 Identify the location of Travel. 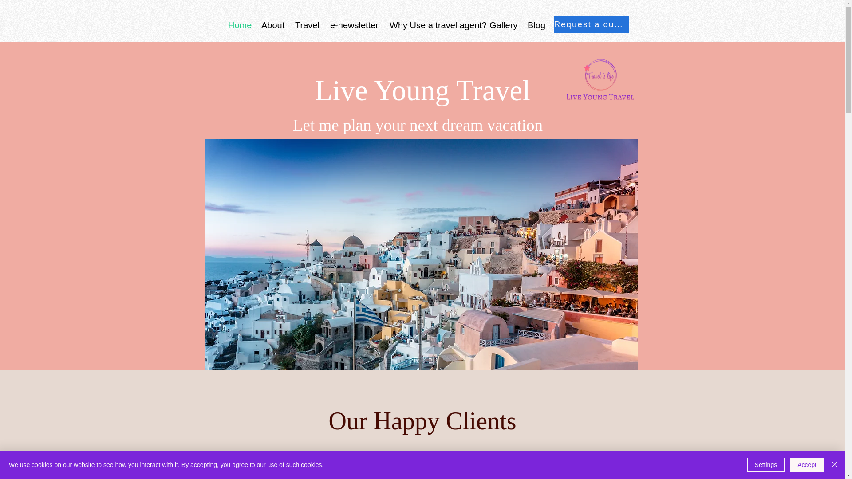
(306, 25).